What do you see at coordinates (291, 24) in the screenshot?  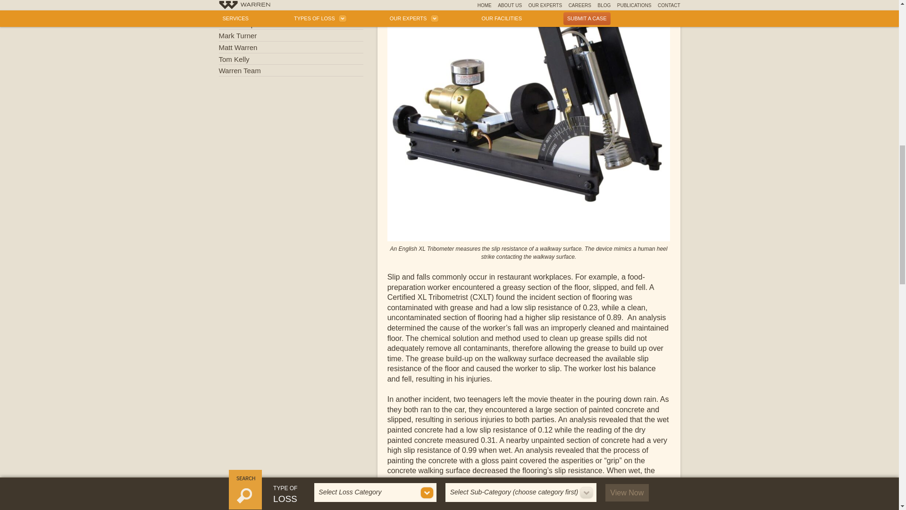 I see `Posts by John Phillips` at bounding box center [291, 24].